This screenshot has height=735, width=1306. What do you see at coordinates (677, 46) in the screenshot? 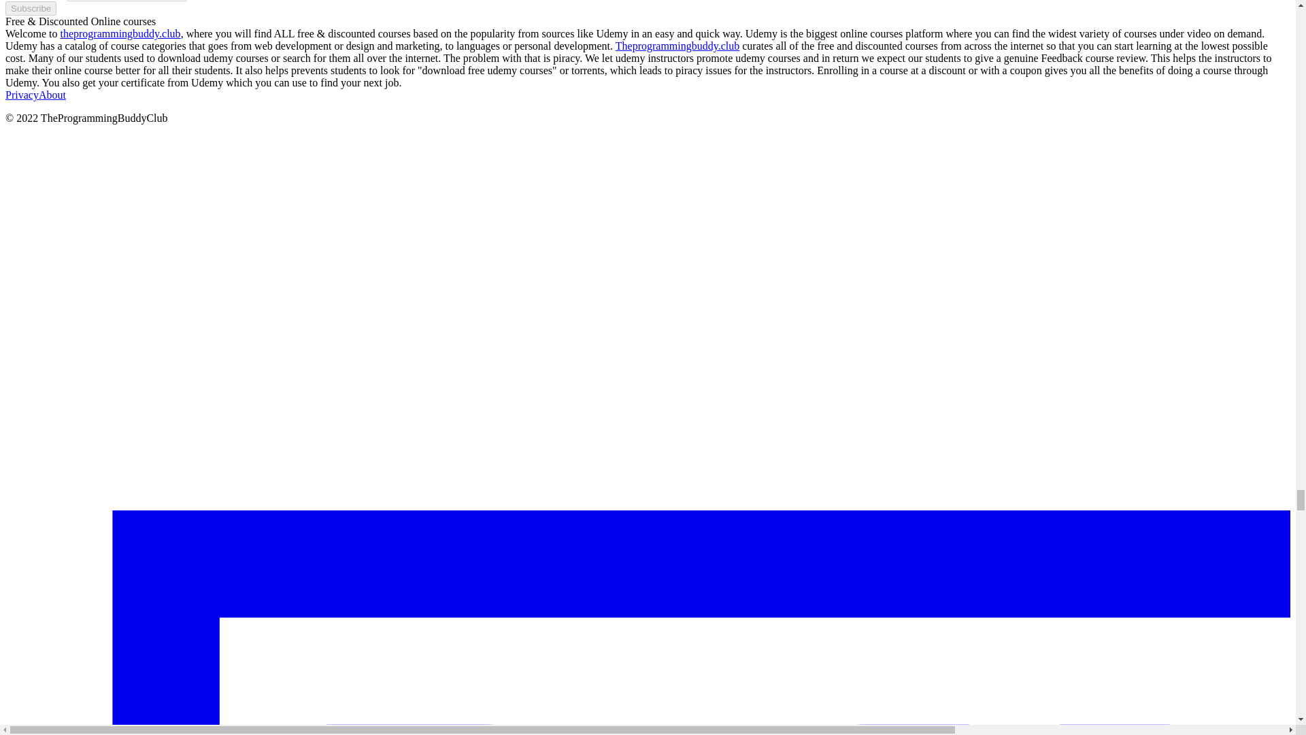
I see `Theprogrammingbuddy.club` at bounding box center [677, 46].